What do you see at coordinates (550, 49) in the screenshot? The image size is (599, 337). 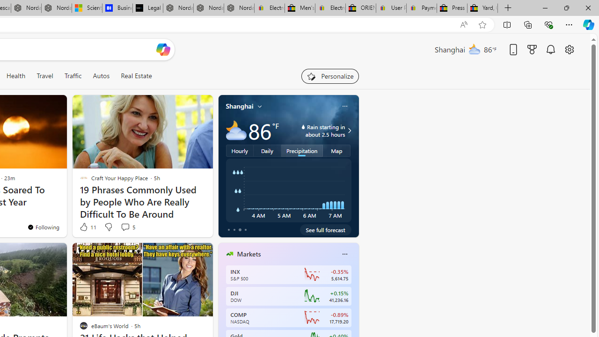 I see `Notifications` at bounding box center [550, 49].